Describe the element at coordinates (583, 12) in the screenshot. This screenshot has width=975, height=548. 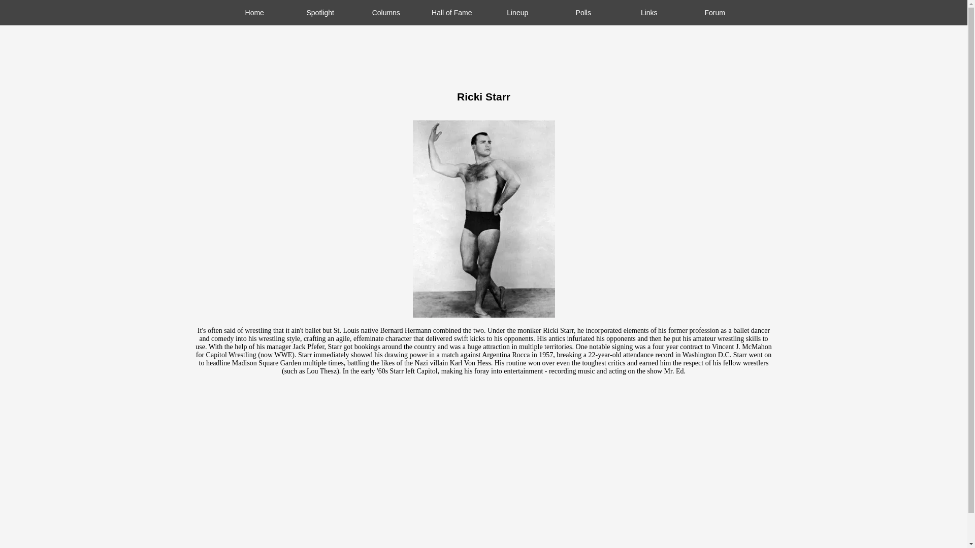
I see `Polls` at that location.